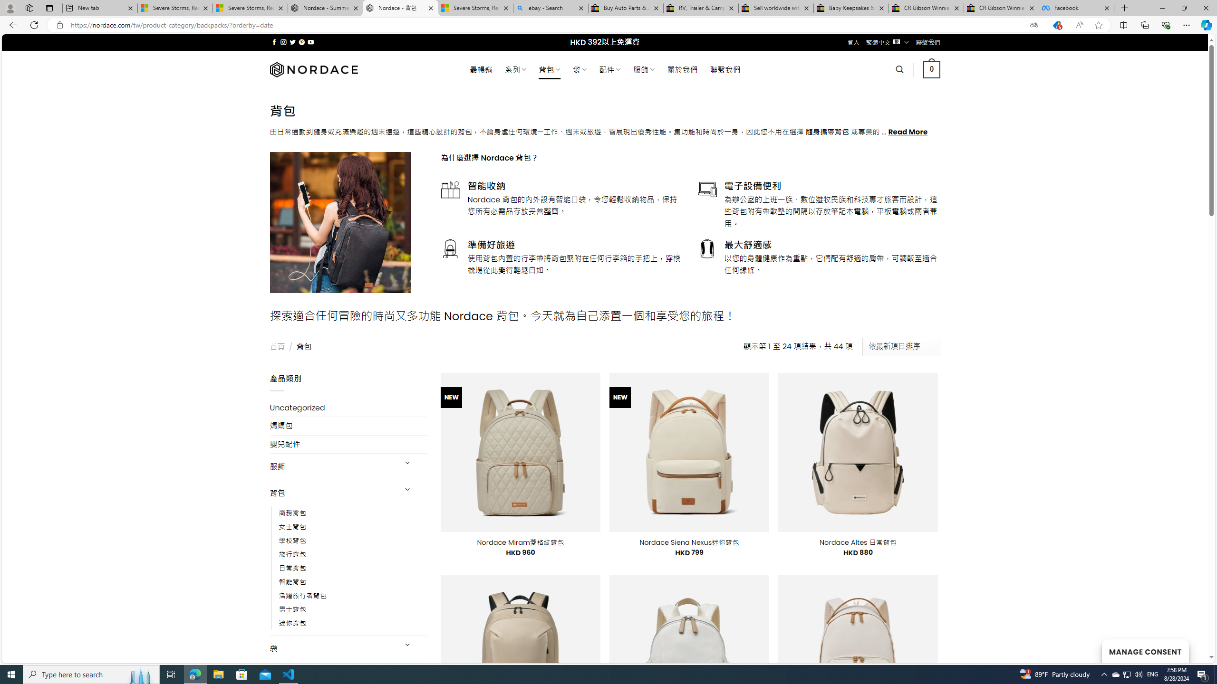 The width and height of the screenshot is (1217, 684). I want to click on Read aloud this page (Ctrl+Shift+U), so click(1079, 25).